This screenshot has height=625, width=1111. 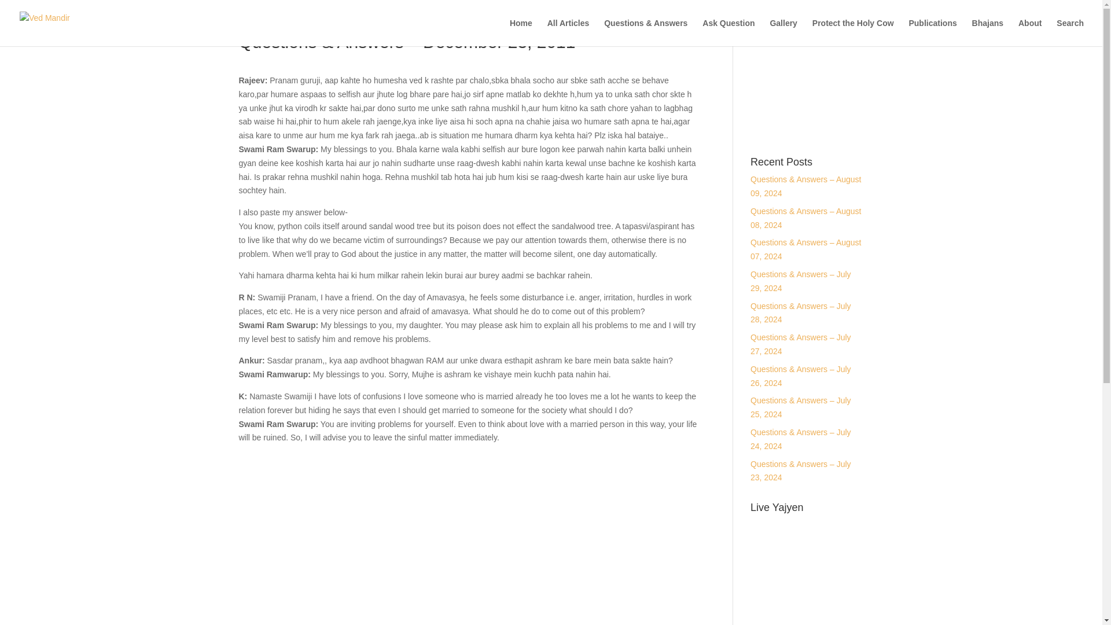 I want to click on Ask Question, so click(x=728, y=32).